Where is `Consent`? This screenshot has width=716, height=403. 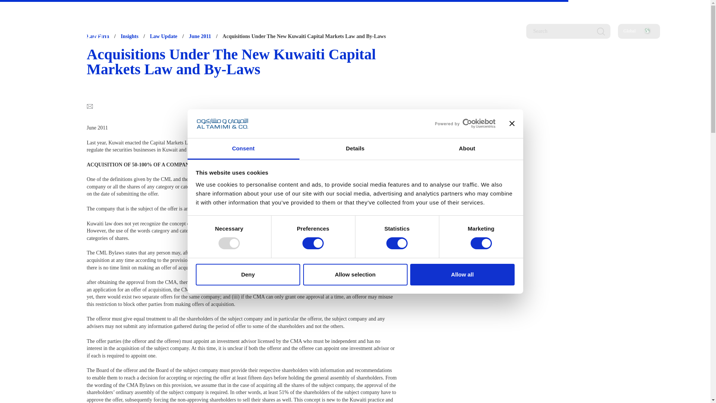 Consent is located at coordinates (243, 149).